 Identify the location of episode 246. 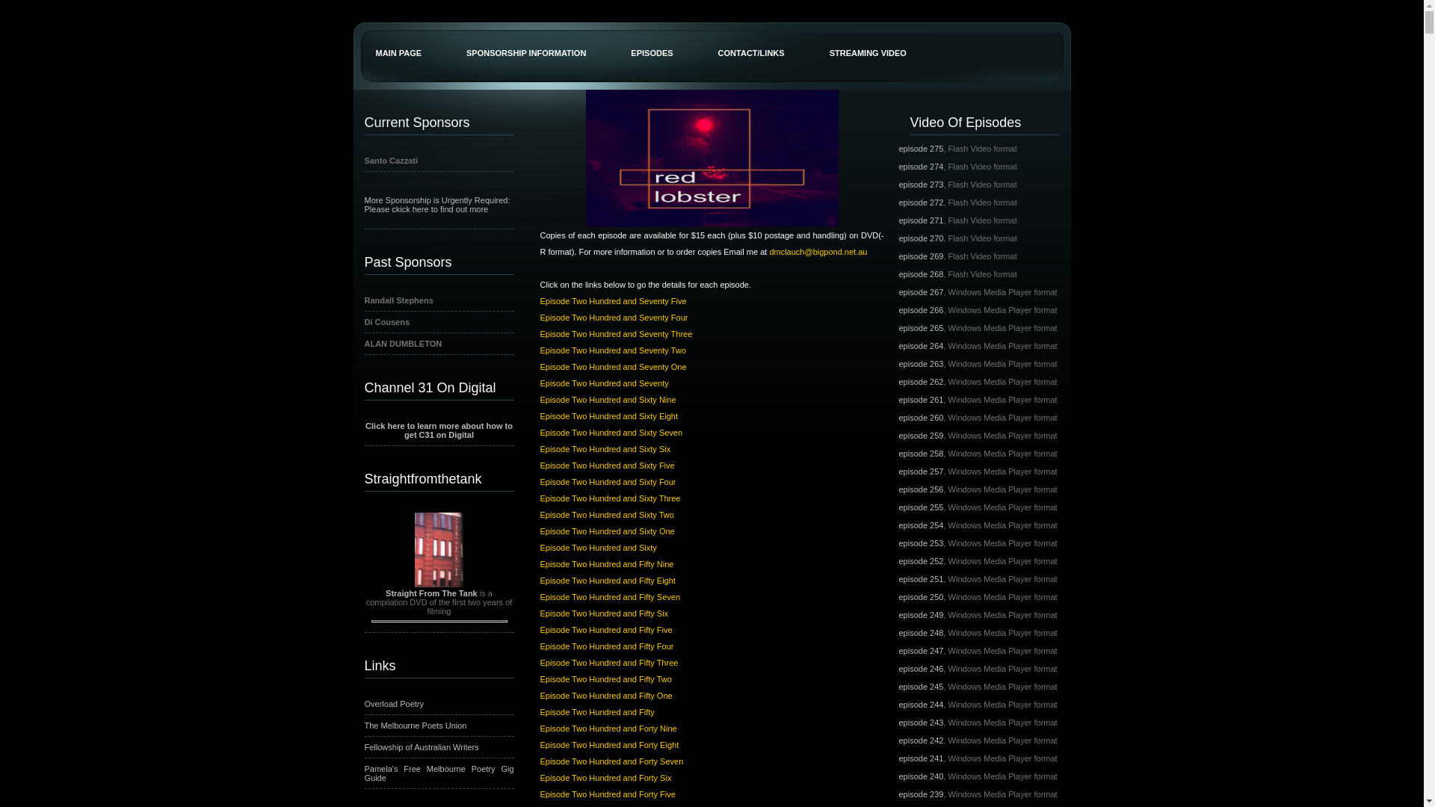
(921, 669).